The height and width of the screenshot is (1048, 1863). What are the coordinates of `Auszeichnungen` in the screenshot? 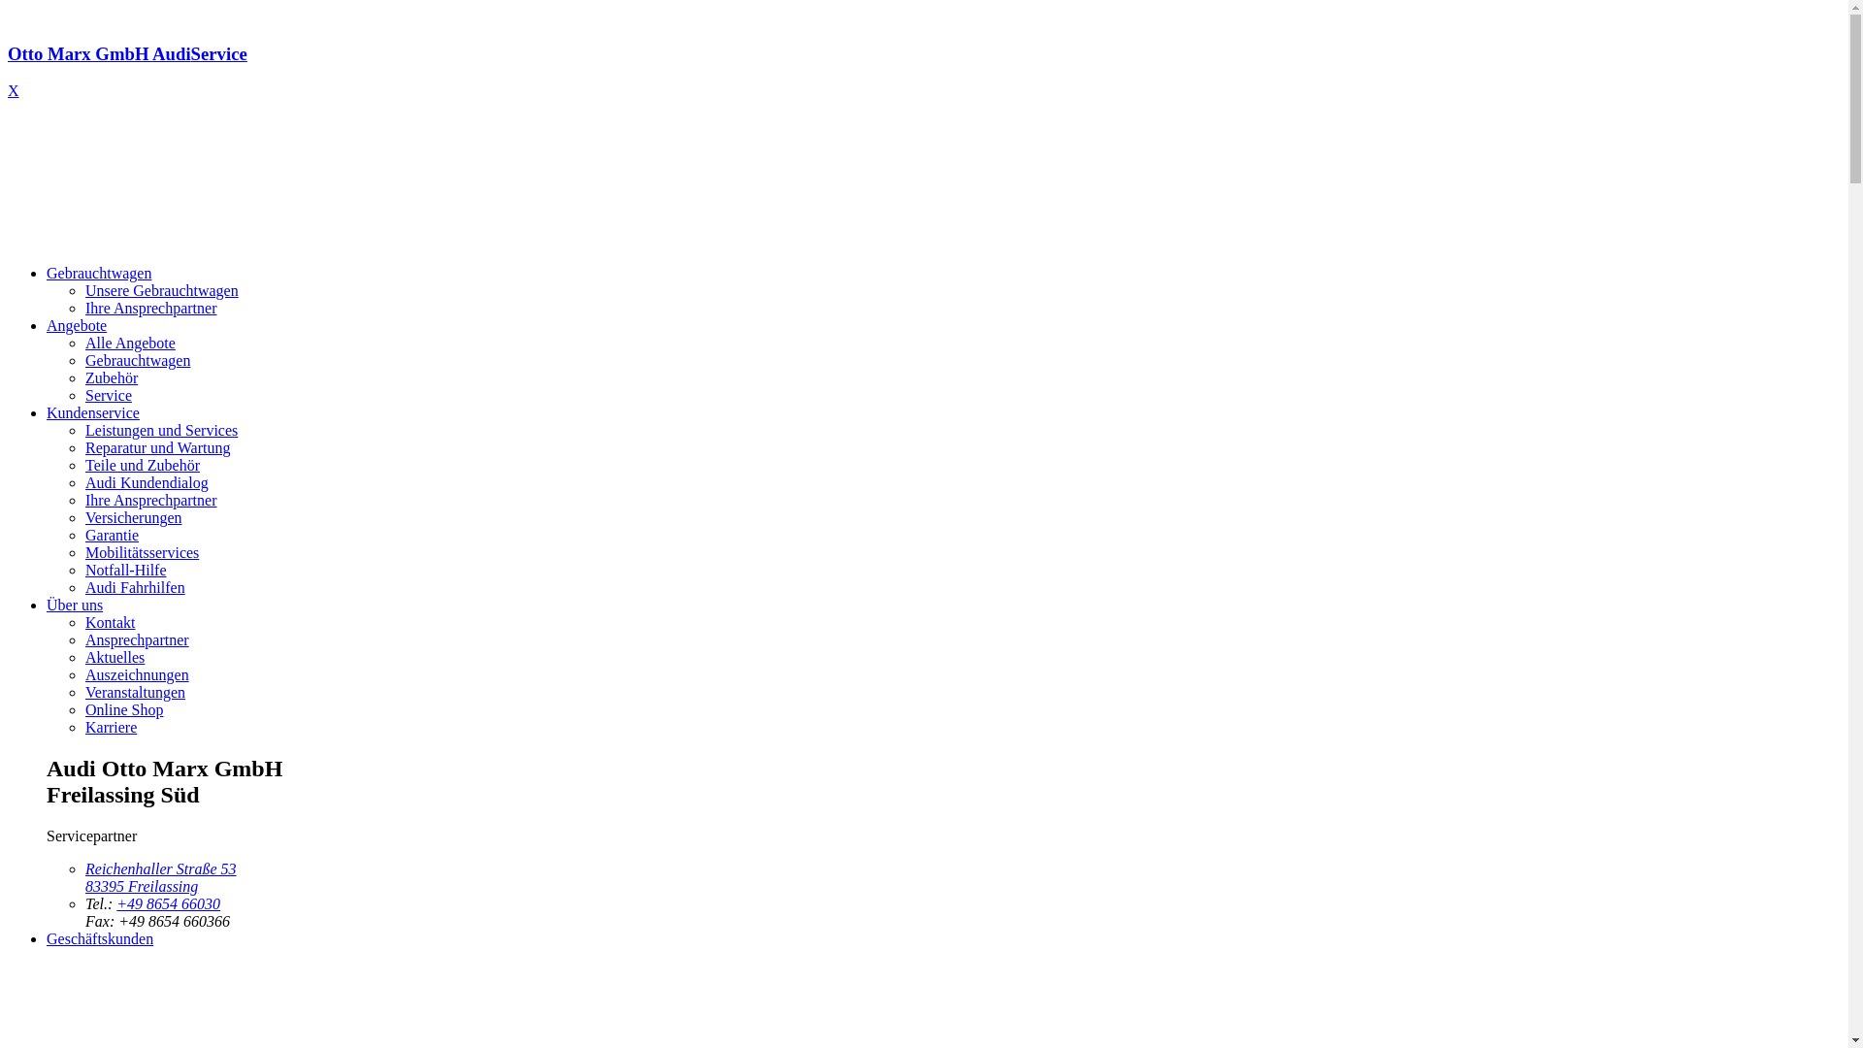 It's located at (138, 675).